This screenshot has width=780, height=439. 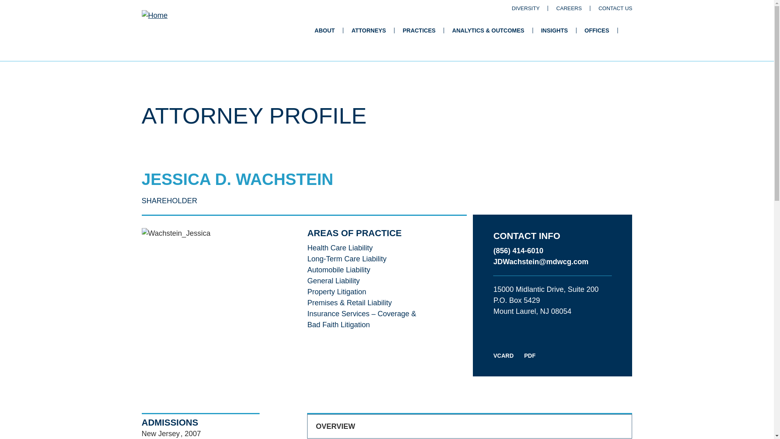 What do you see at coordinates (615, 8) in the screenshot?
I see `CONTACT US` at bounding box center [615, 8].